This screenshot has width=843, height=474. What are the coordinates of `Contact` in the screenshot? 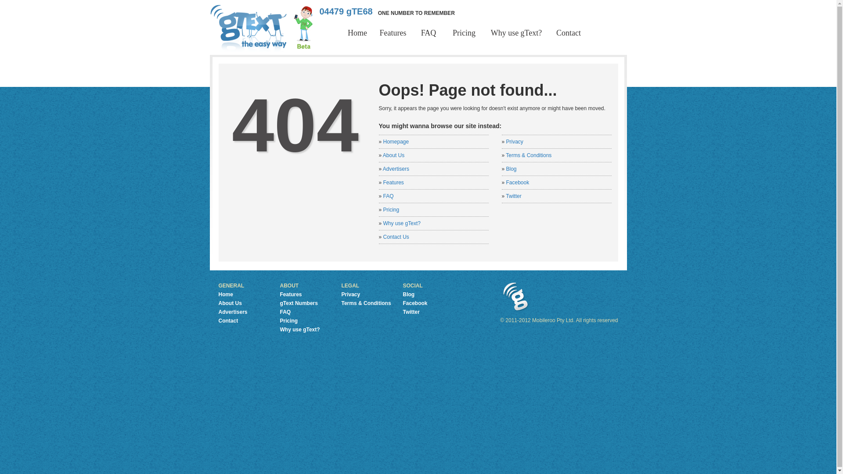 It's located at (228, 321).